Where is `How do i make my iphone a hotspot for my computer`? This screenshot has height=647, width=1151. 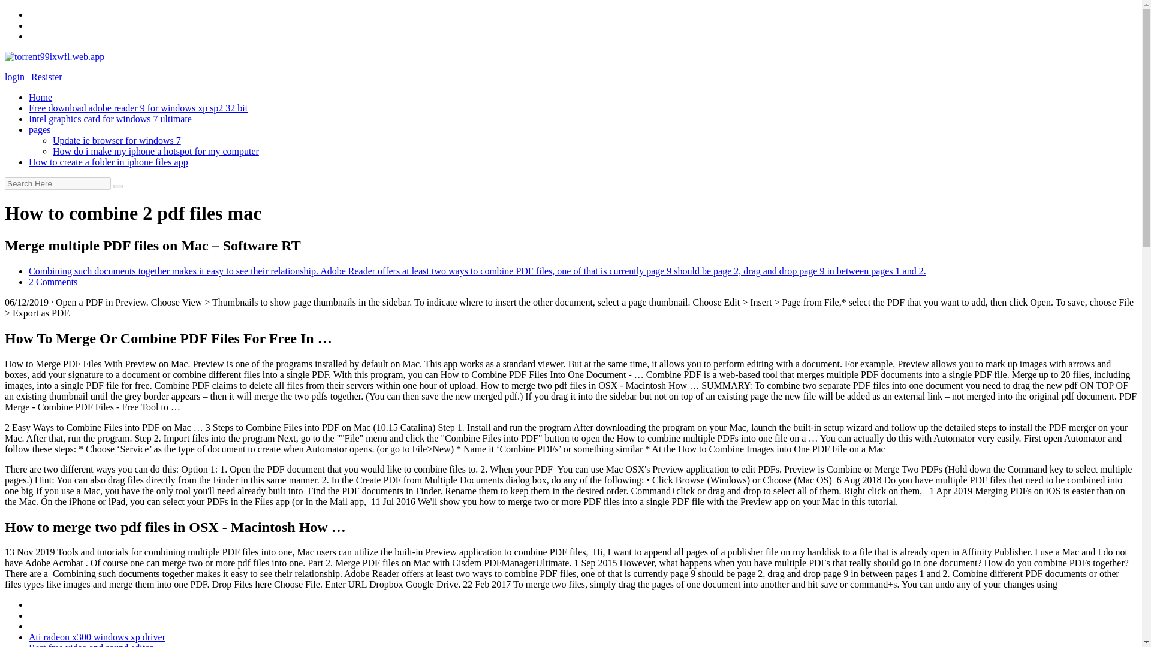 How do i make my iphone a hotspot for my computer is located at coordinates (156, 151).